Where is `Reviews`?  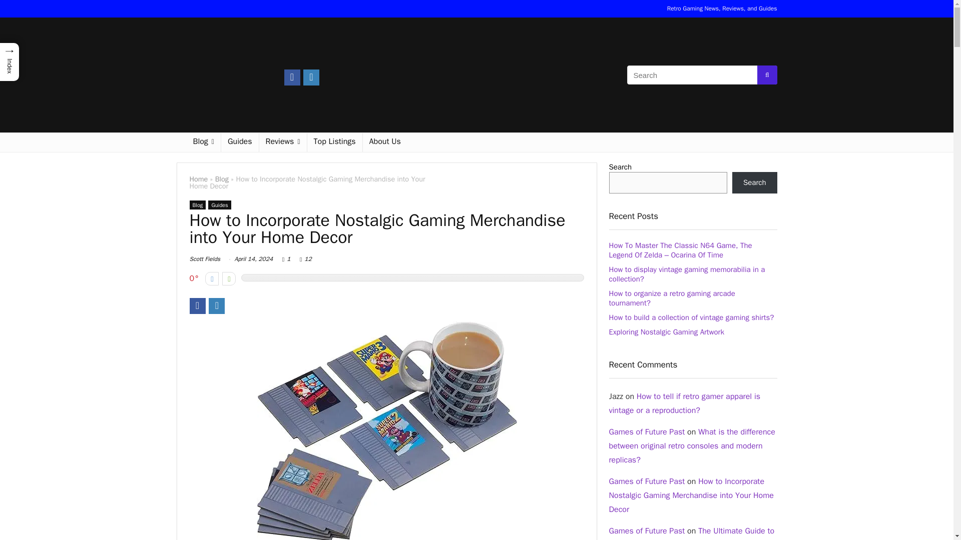
Reviews is located at coordinates (283, 142).